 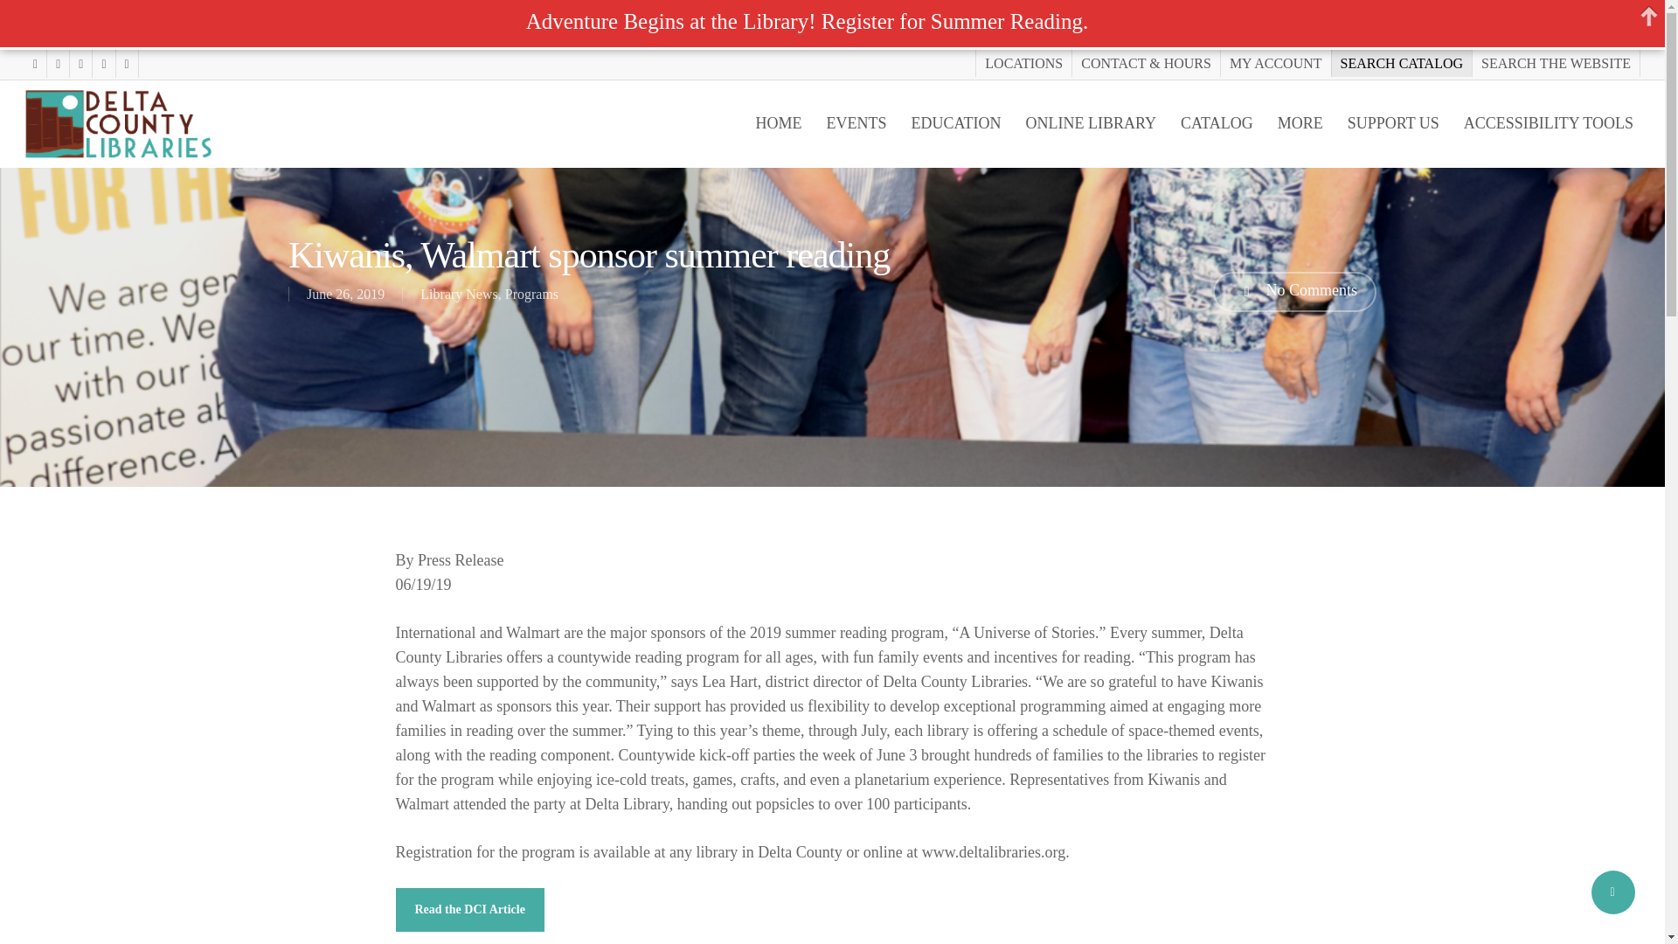 What do you see at coordinates (856, 123) in the screenshot?
I see `EVENTS` at bounding box center [856, 123].